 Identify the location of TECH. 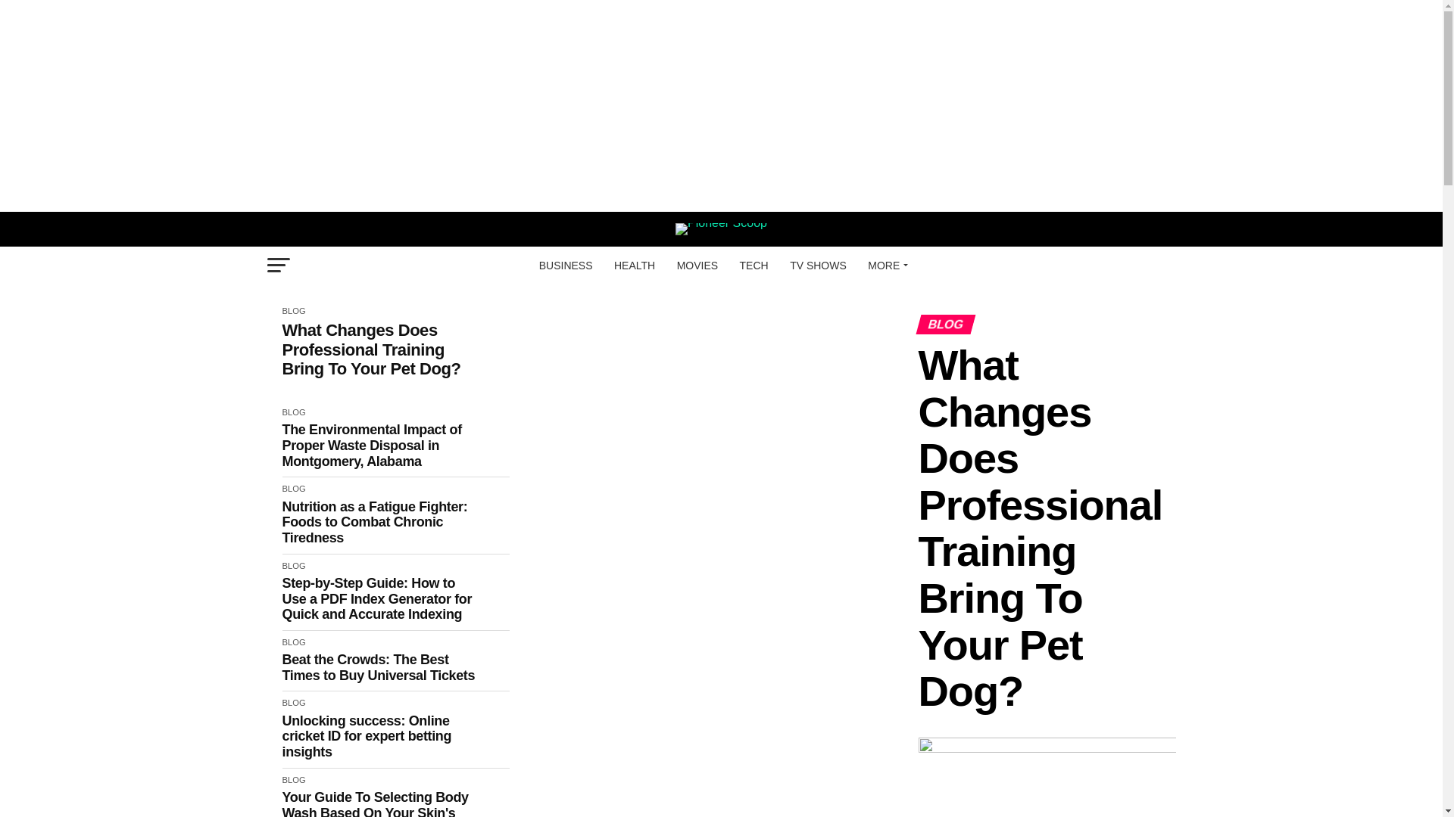
(754, 265).